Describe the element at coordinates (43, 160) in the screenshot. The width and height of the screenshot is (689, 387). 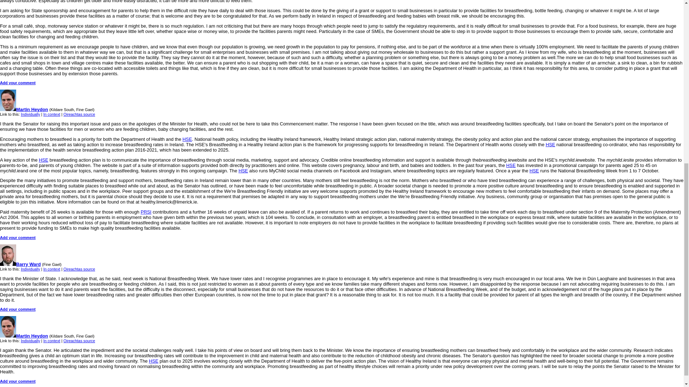
I see `HSE` at that location.